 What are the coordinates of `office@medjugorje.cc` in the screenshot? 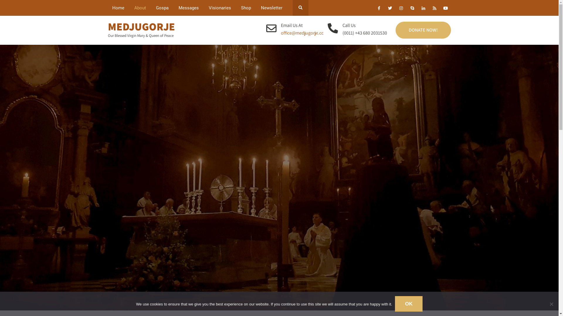 It's located at (302, 33).